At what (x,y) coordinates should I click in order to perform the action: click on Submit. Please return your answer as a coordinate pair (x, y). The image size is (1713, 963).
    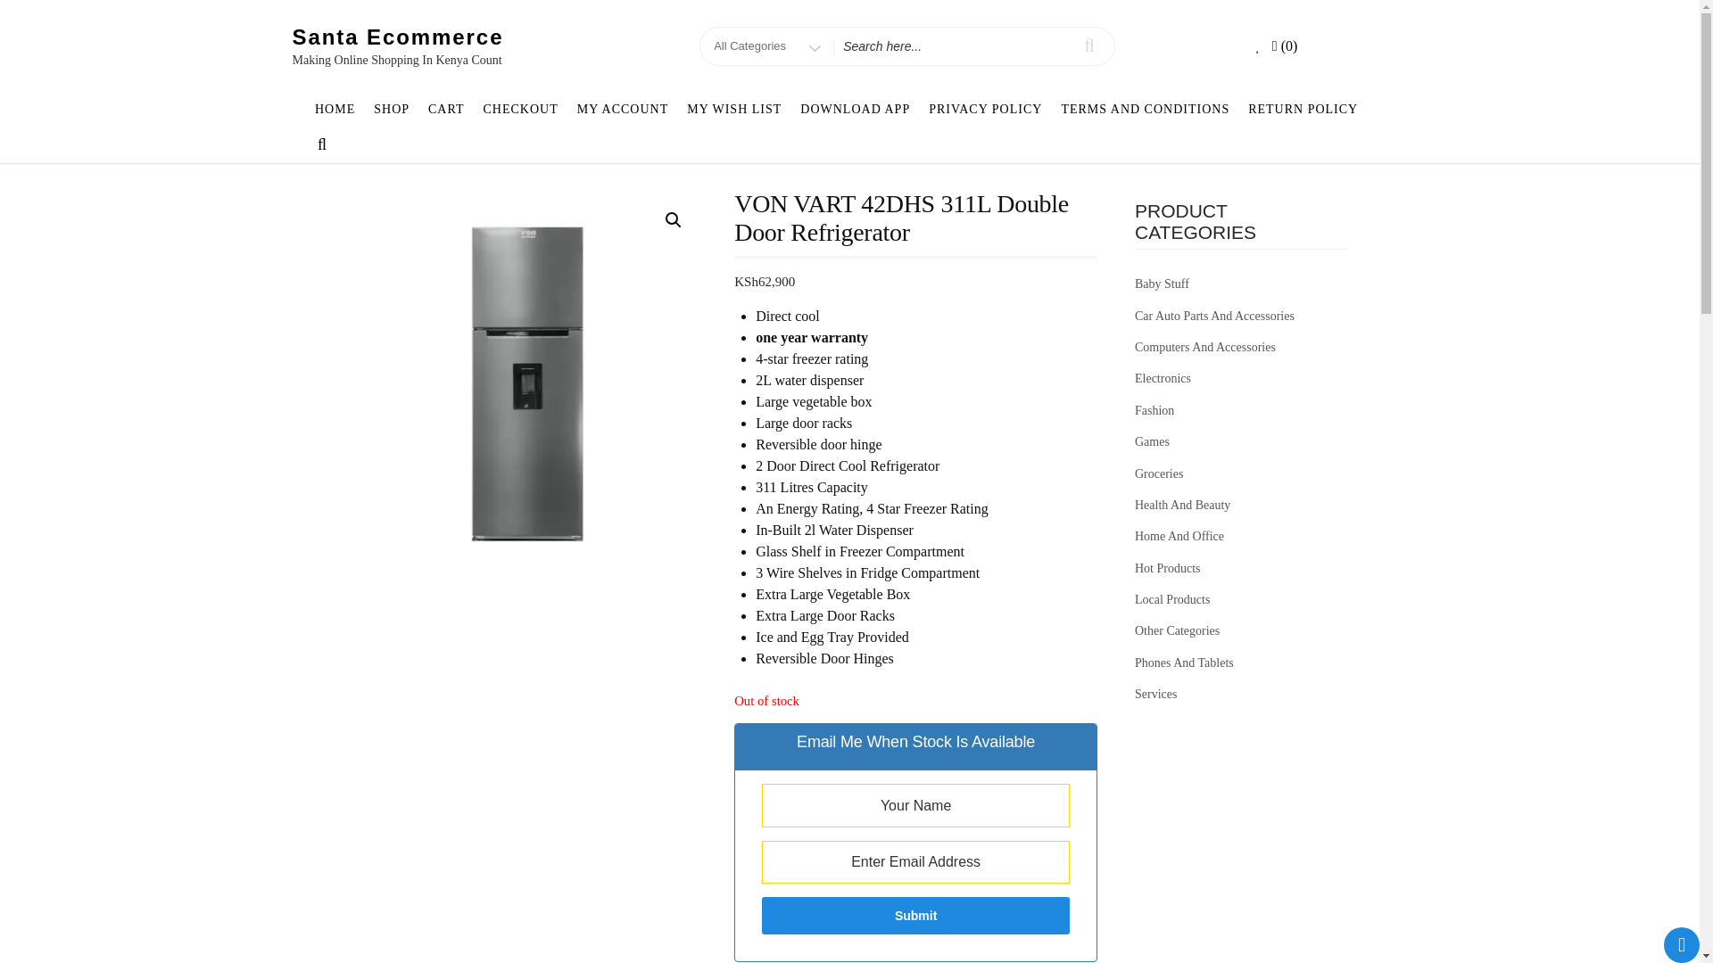
    Looking at the image, I should click on (915, 915).